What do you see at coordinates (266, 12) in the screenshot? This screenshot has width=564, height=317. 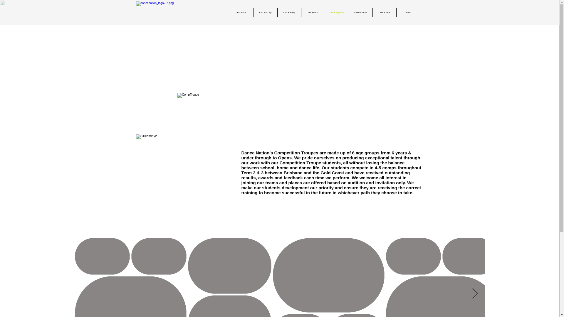 I see `Our Faculty` at bounding box center [266, 12].